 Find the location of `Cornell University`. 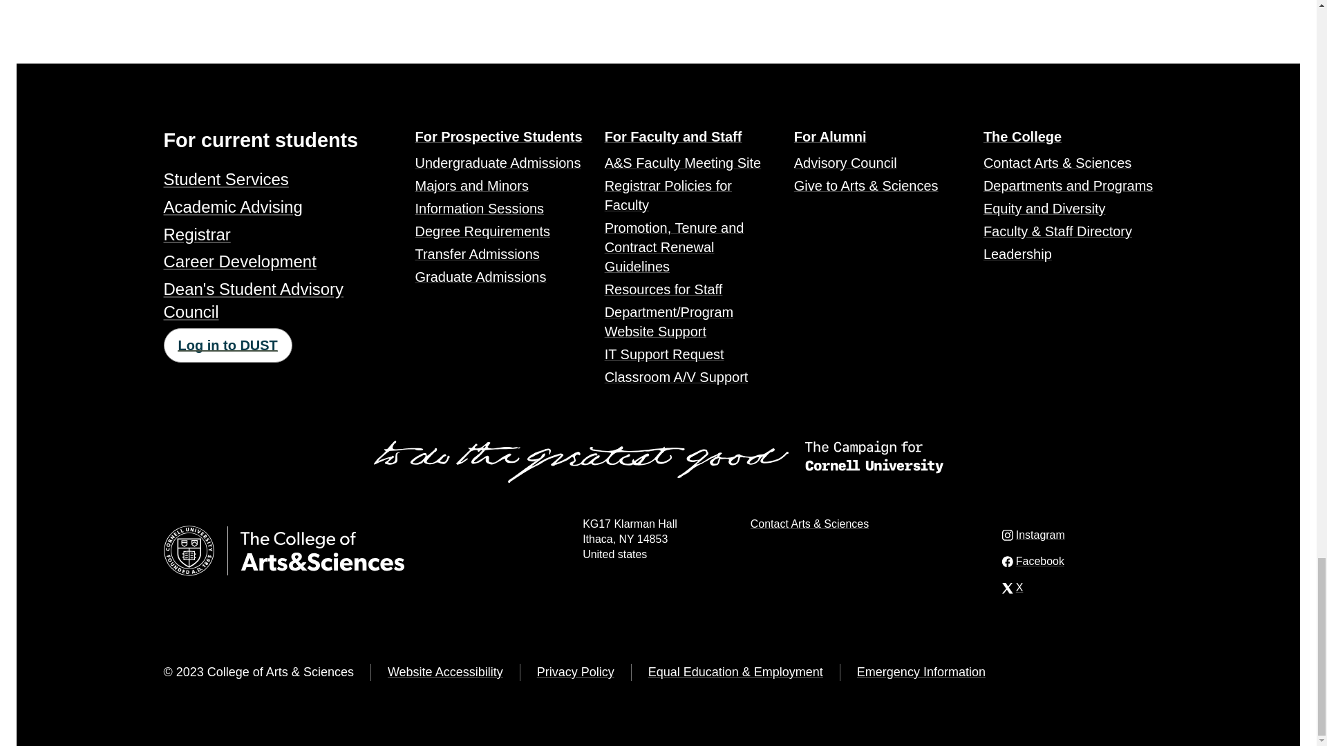

Cornell University is located at coordinates (188, 551).